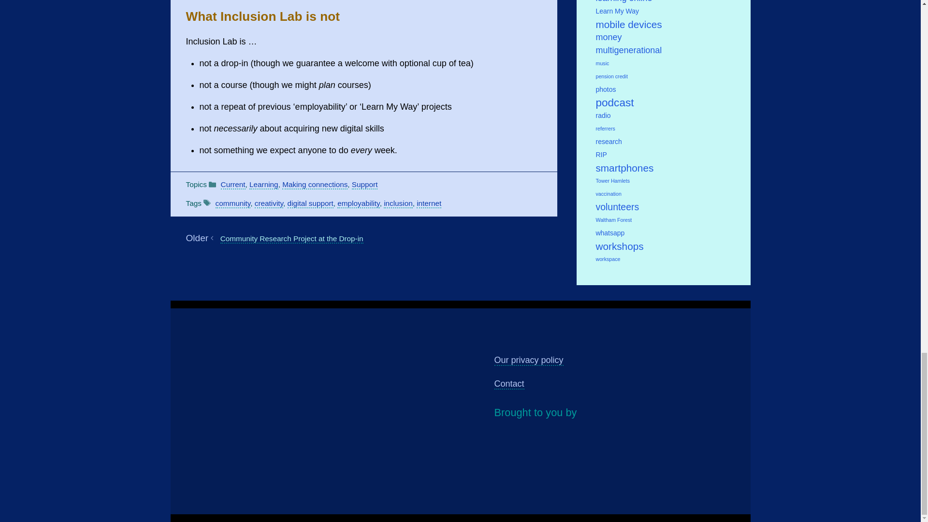 Image resolution: width=928 pixels, height=522 pixels. What do you see at coordinates (292, 239) in the screenshot?
I see `Community Research Project at the Drop-in` at bounding box center [292, 239].